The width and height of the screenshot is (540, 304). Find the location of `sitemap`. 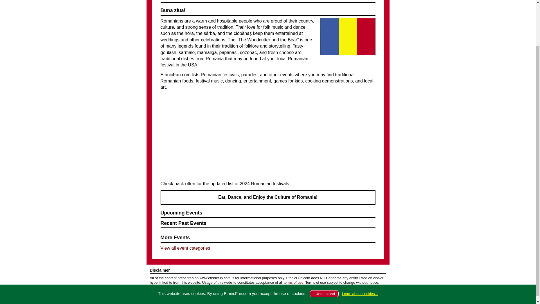

sitemap is located at coordinates (339, 295).